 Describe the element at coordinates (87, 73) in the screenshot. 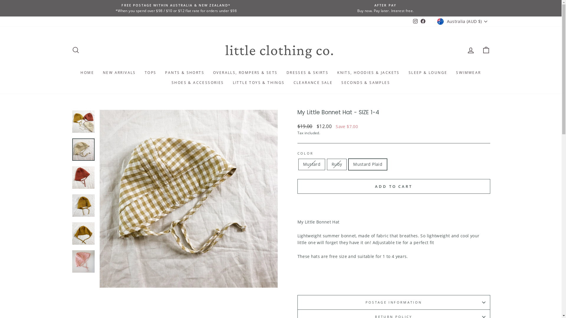

I see `HOME` at that location.